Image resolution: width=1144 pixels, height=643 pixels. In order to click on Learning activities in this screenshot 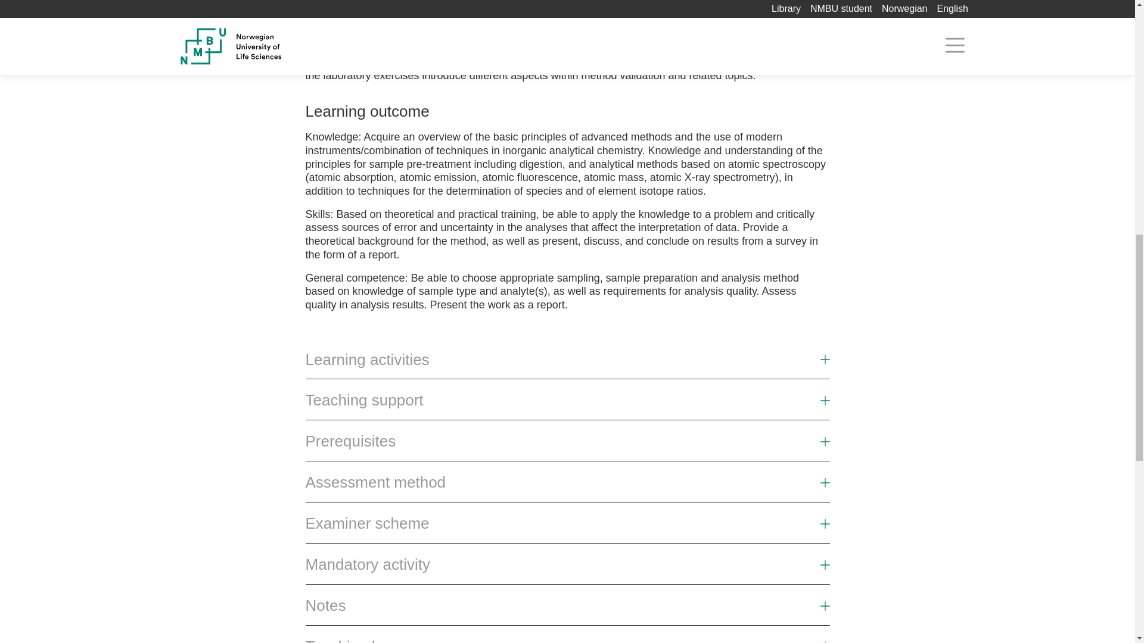, I will do `click(567, 364)`.